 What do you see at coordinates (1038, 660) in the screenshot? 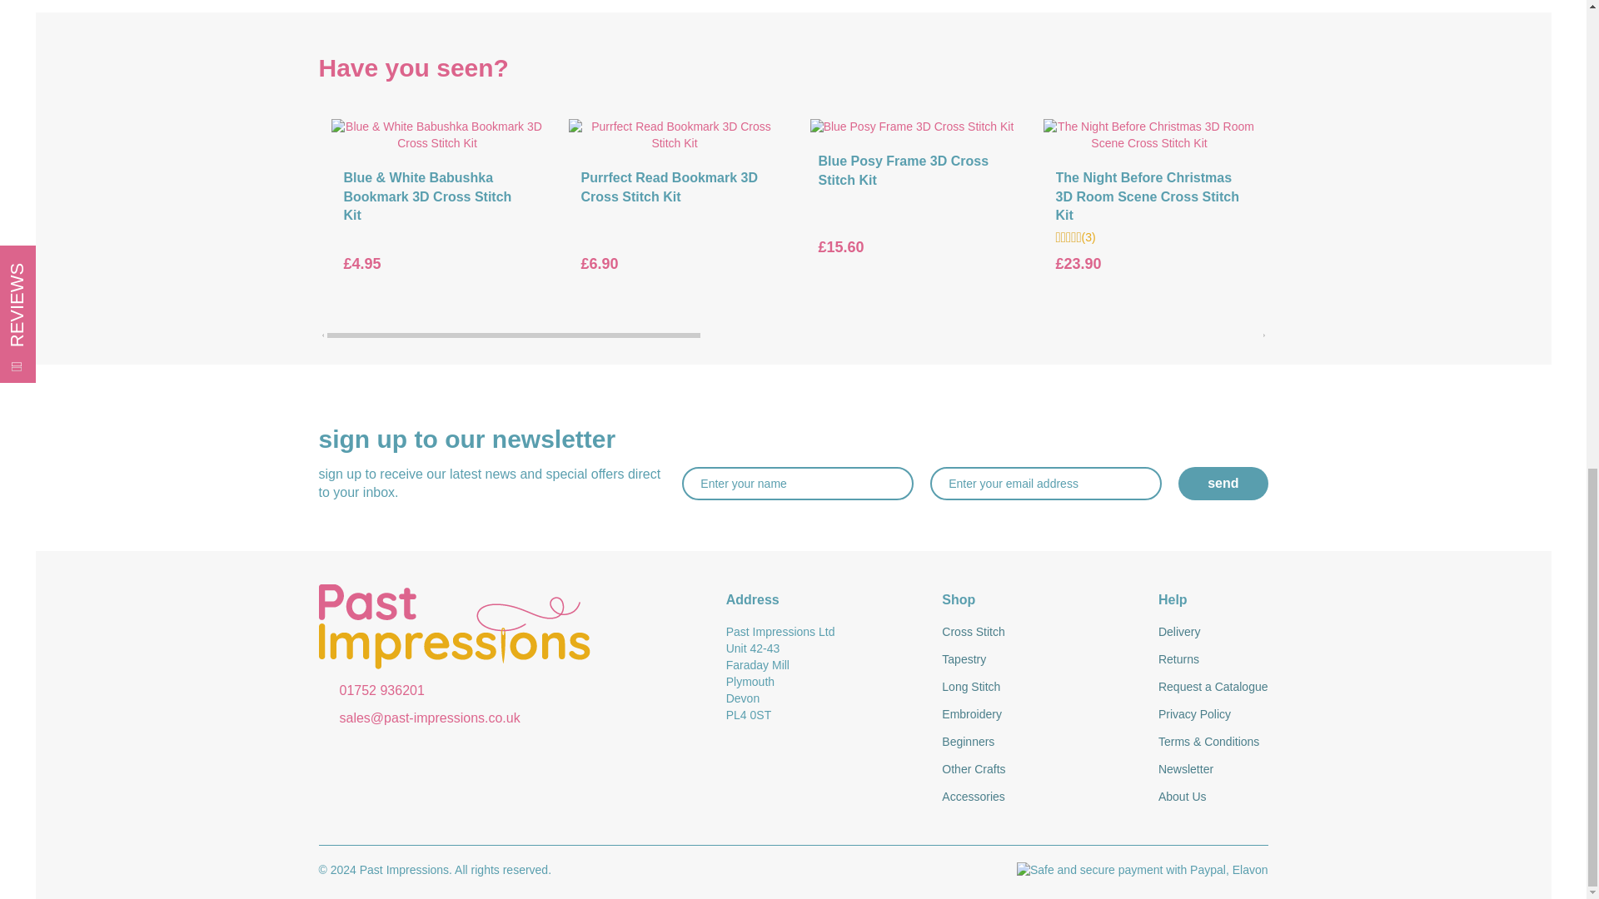
I see `Tapestry` at bounding box center [1038, 660].